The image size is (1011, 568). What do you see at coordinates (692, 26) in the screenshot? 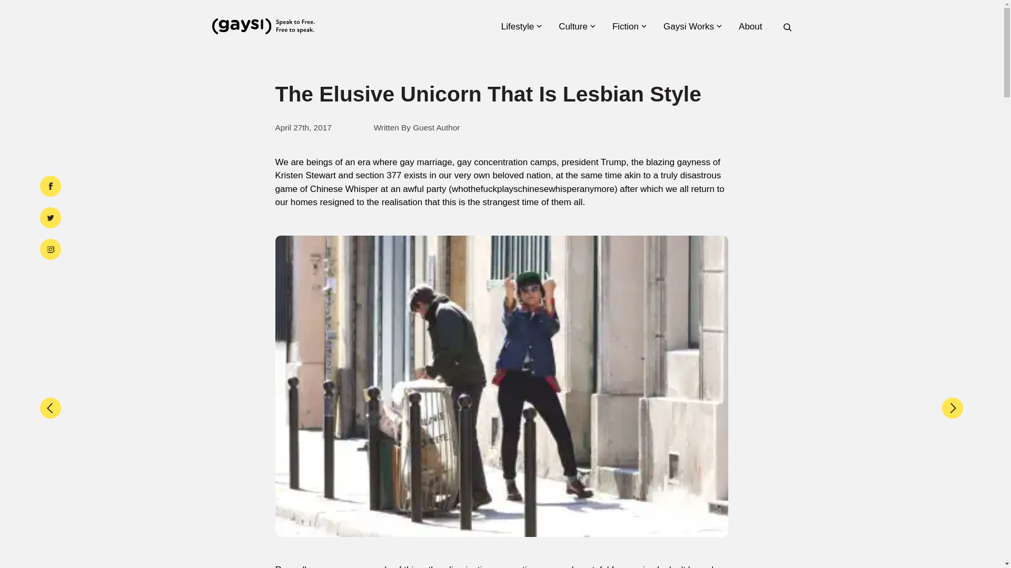
I see `Gaysi Works` at bounding box center [692, 26].